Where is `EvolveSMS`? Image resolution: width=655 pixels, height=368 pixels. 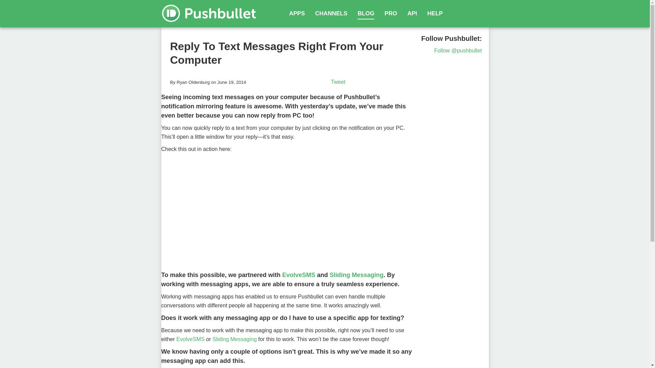
EvolveSMS is located at coordinates (299, 275).